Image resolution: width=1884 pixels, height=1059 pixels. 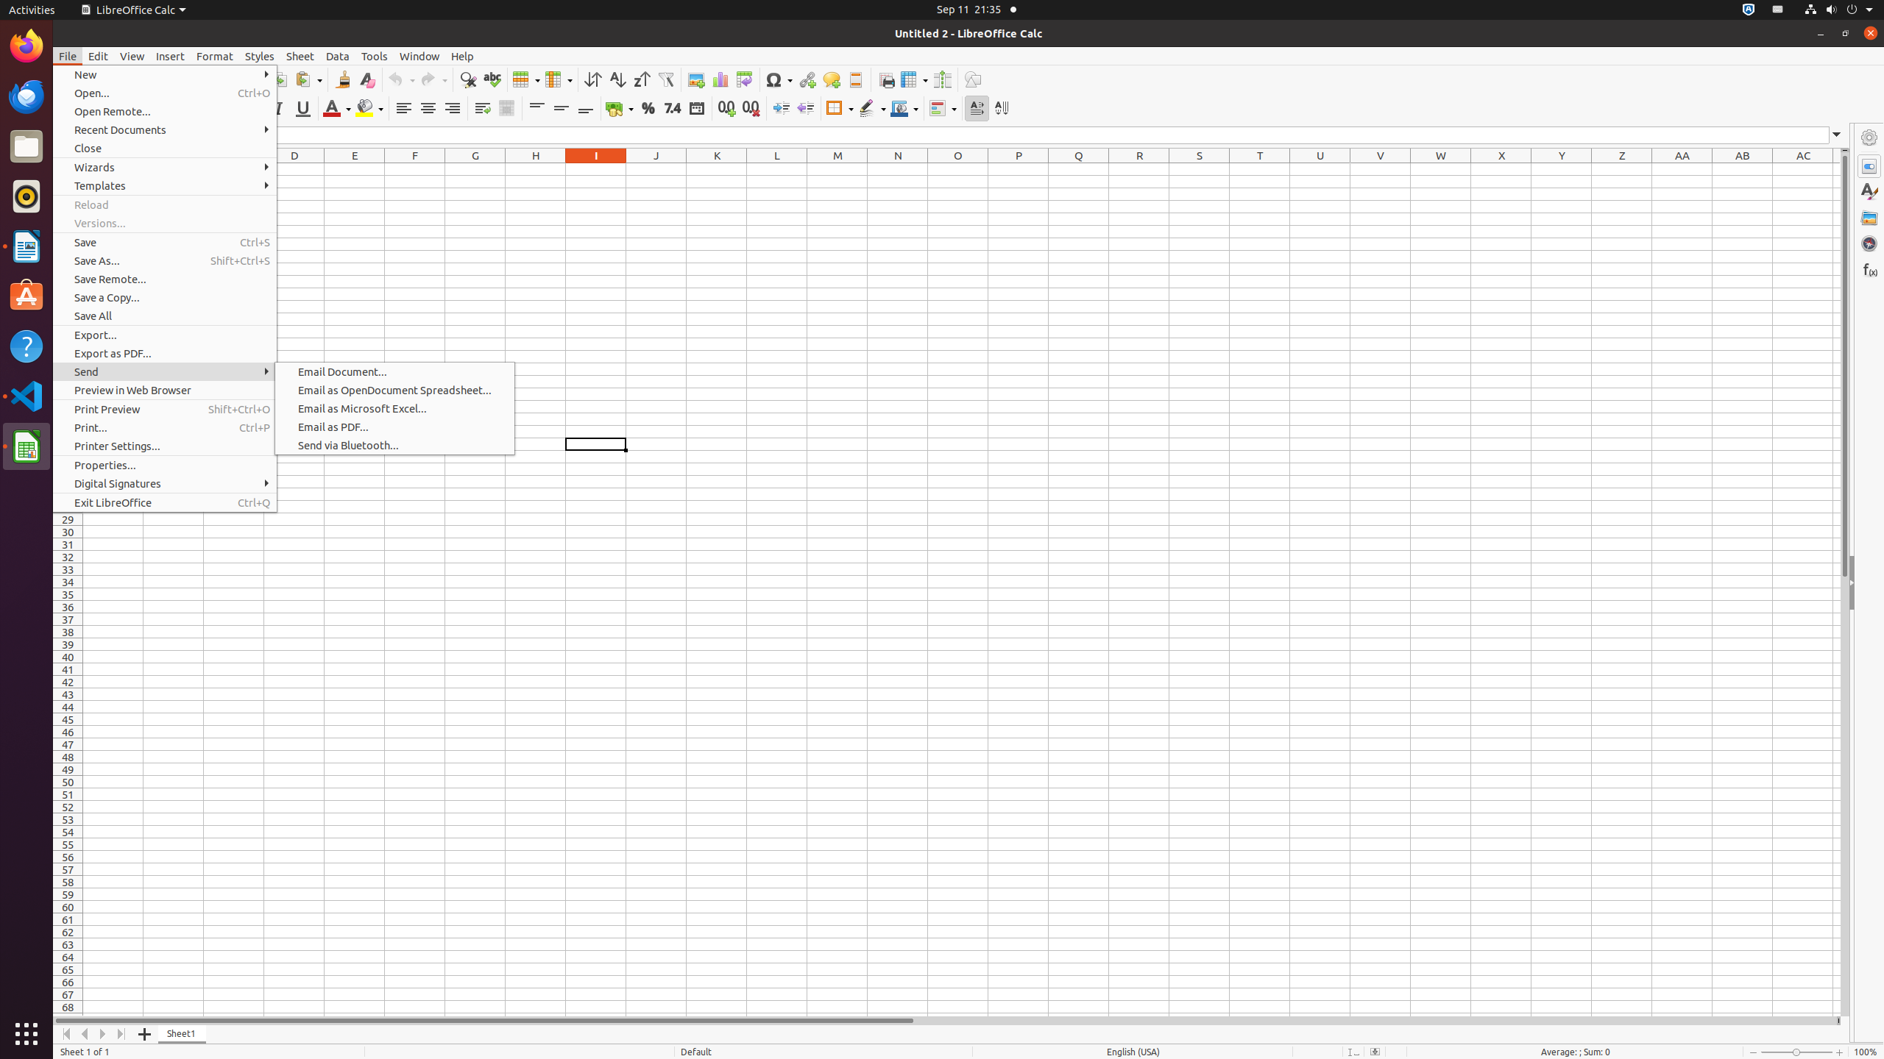 What do you see at coordinates (886, 79) in the screenshot?
I see `Print Area` at bounding box center [886, 79].